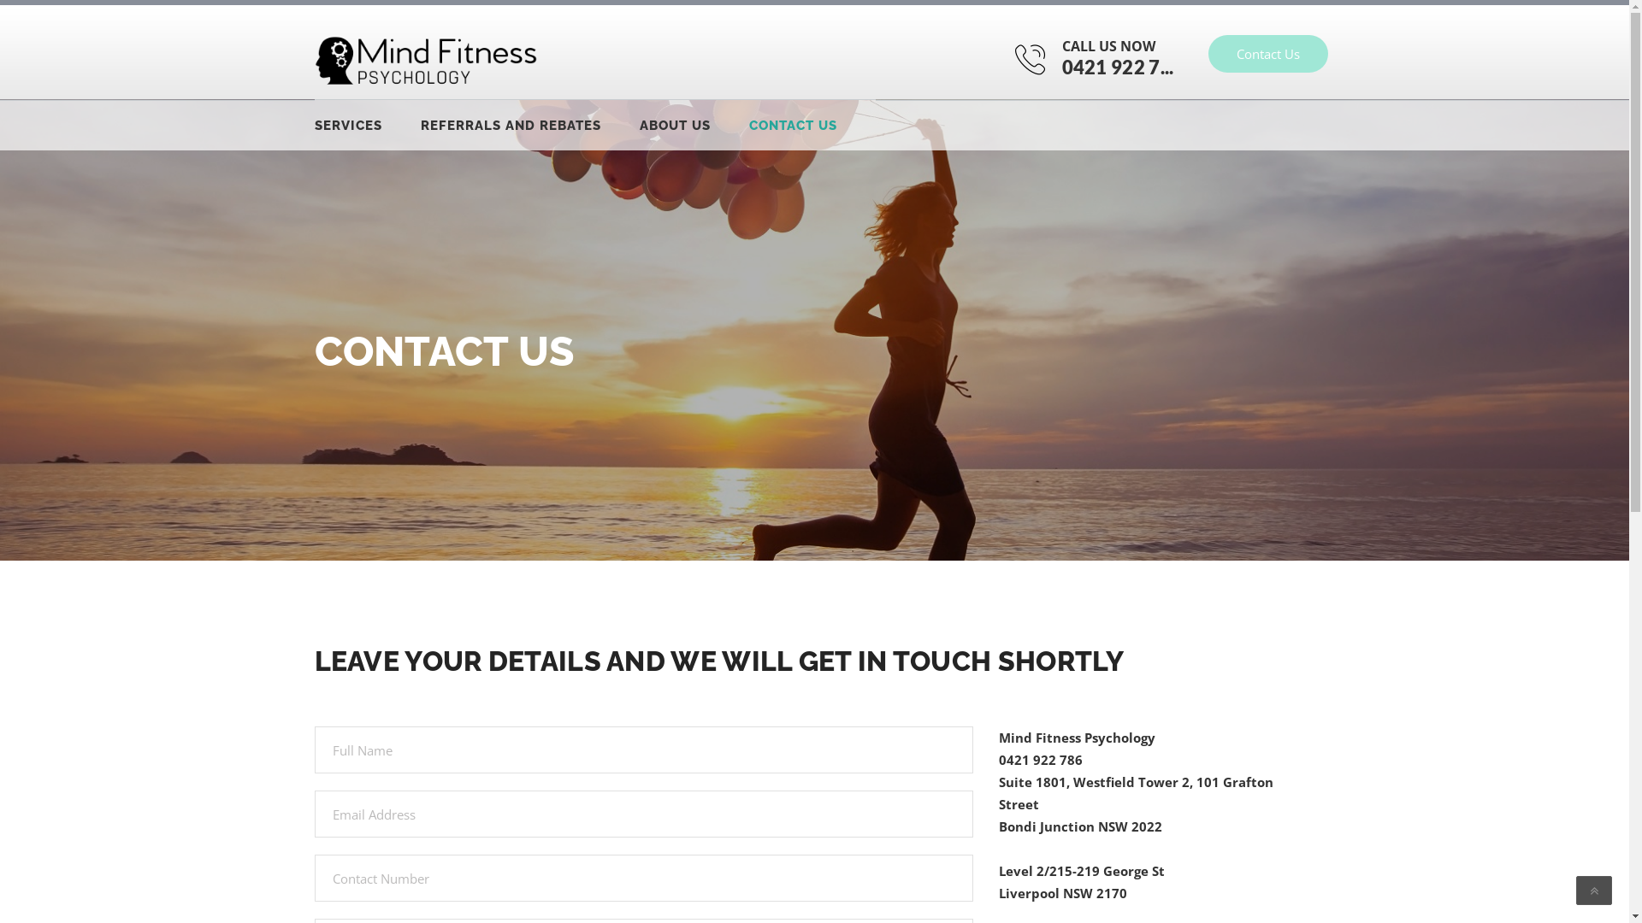 The height and width of the screenshot is (923, 1642). What do you see at coordinates (694, 126) in the screenshot?
I see `ABOUT US` at bounding box center [694, 126].